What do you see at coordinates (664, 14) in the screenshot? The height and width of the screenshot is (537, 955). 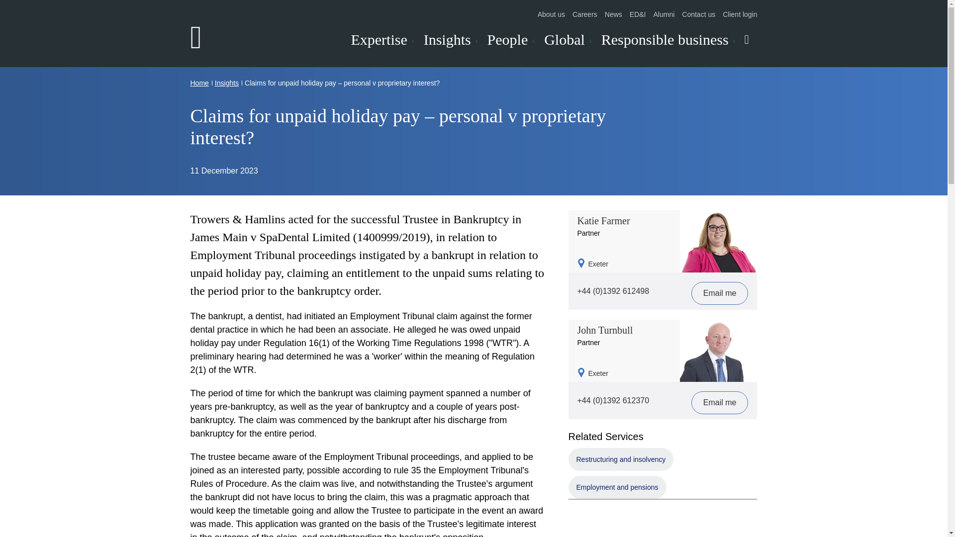 I see `Alumni` at bounding box center [664, 14].